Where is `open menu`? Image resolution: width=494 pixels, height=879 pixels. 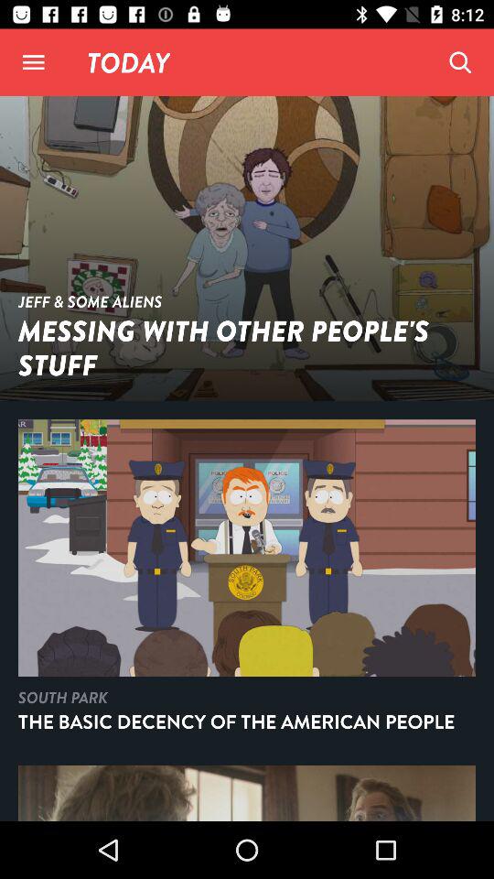 open menu is located at coordinates (33, 62).